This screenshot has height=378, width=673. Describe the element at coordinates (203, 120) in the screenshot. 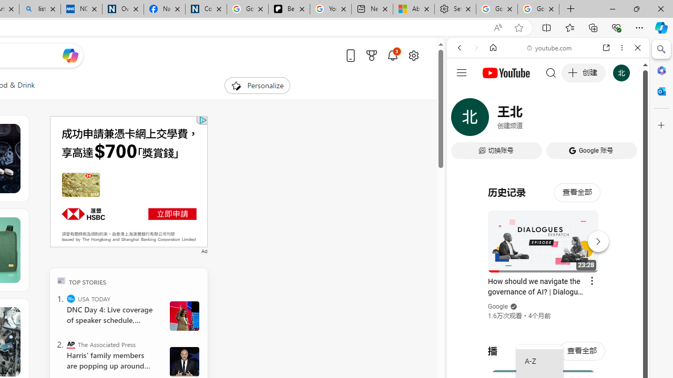

I see `Class: qc-adchoices-icon` at that location.